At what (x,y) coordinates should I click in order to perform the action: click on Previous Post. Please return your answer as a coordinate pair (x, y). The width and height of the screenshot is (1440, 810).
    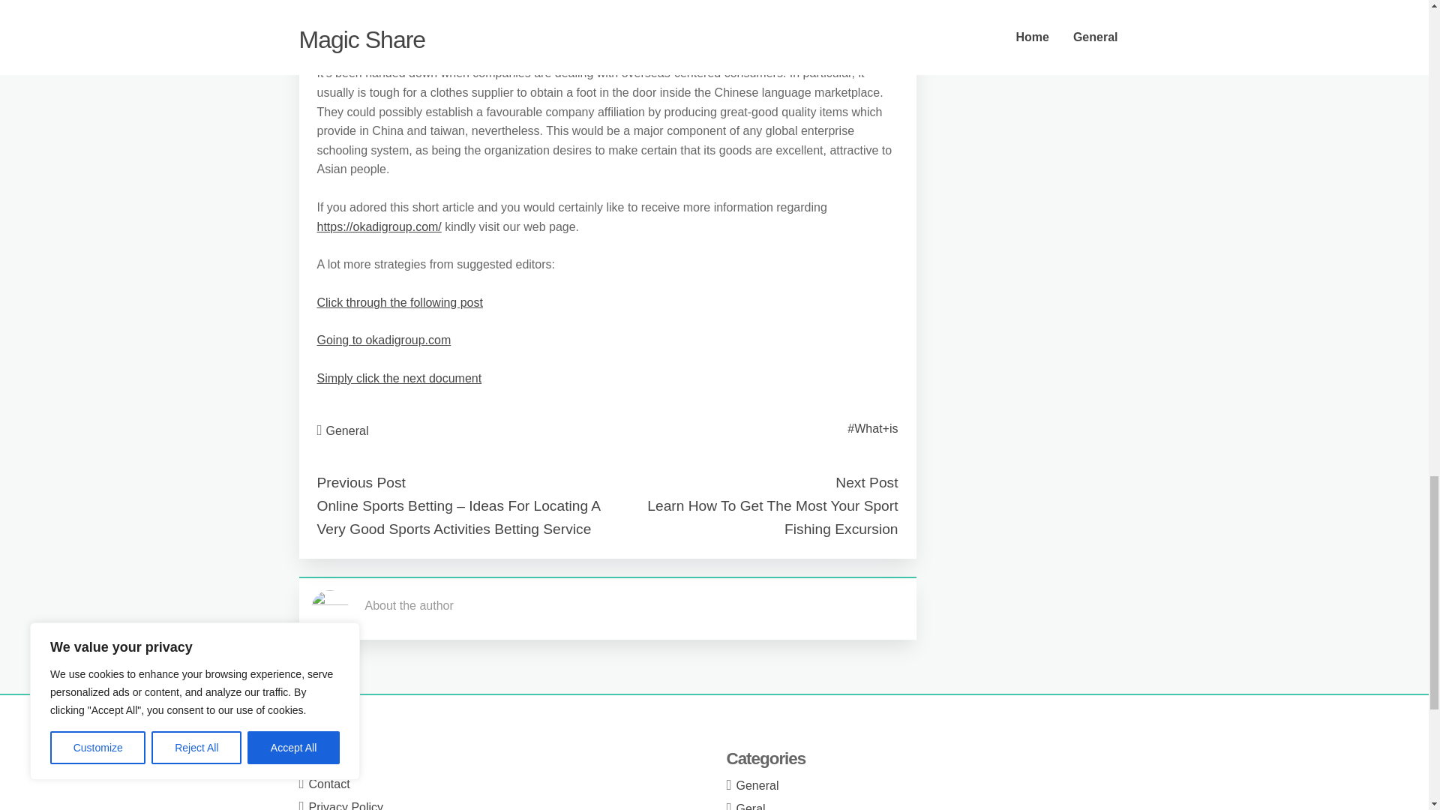
    Looking at the image, I should click on (360, 482).